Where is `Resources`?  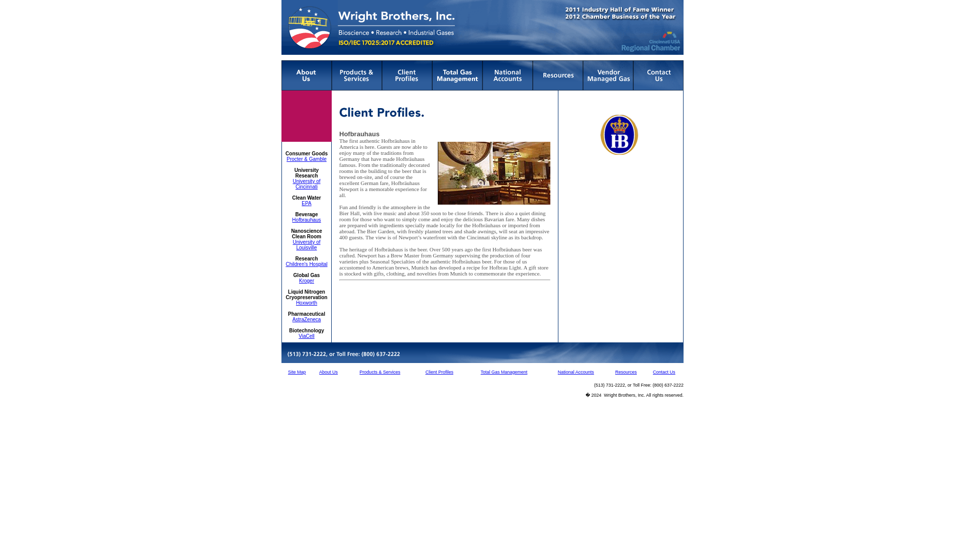 Resources is located at coordinates (626, 372).